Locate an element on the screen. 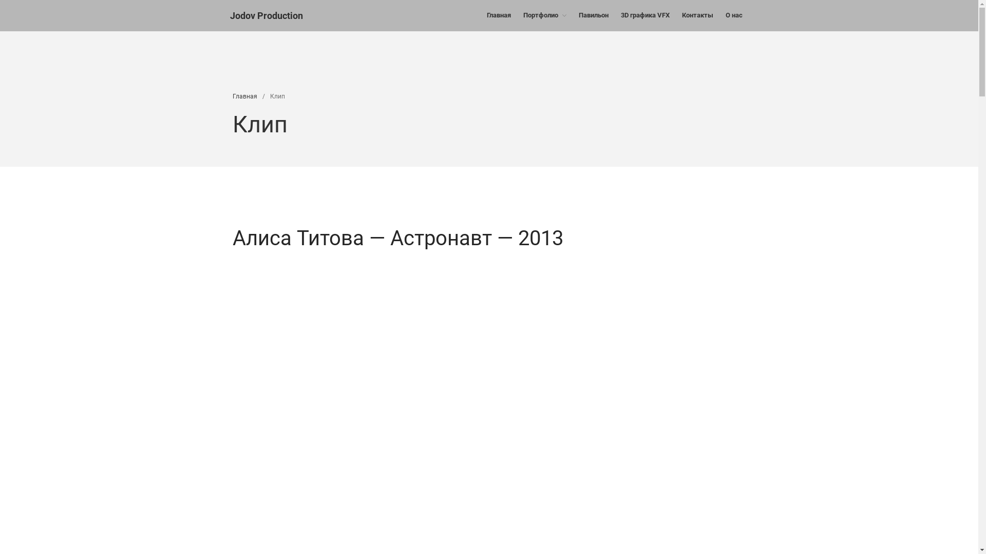 This screenshot has width=986, height=554. Jodov Production is located at coordinates (267, 15).